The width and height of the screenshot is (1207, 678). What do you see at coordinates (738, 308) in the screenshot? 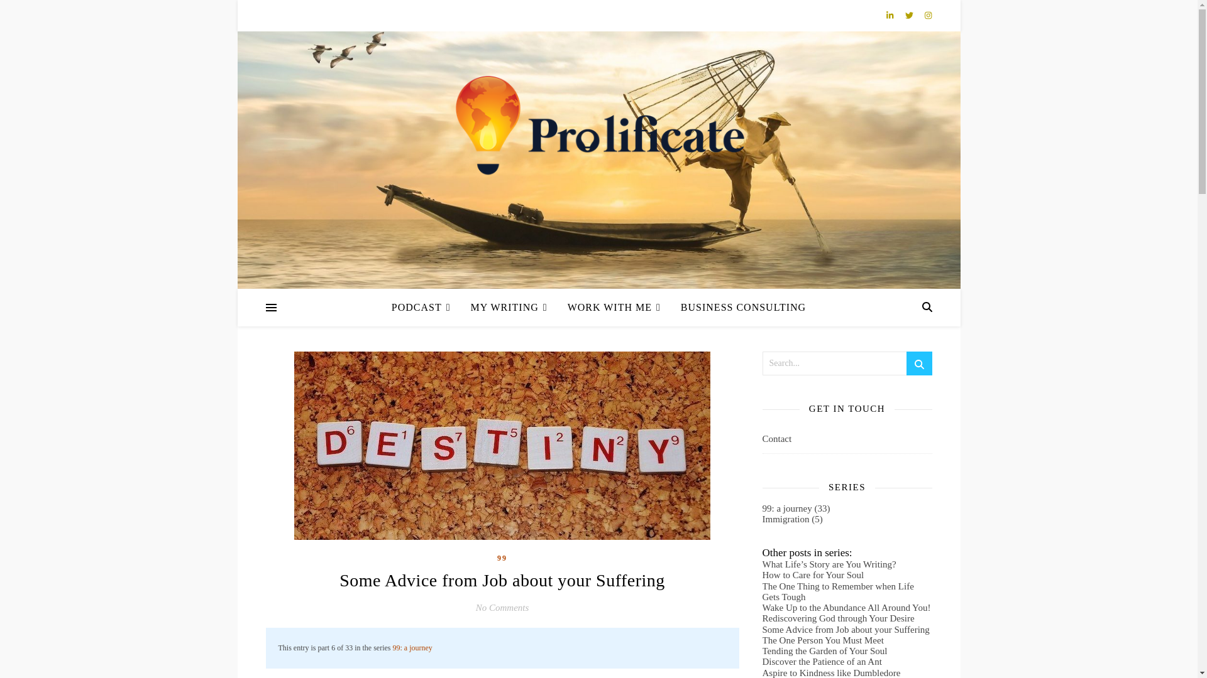
I see `BUSINESS CONSULTING` at bounding box center [738, 308].